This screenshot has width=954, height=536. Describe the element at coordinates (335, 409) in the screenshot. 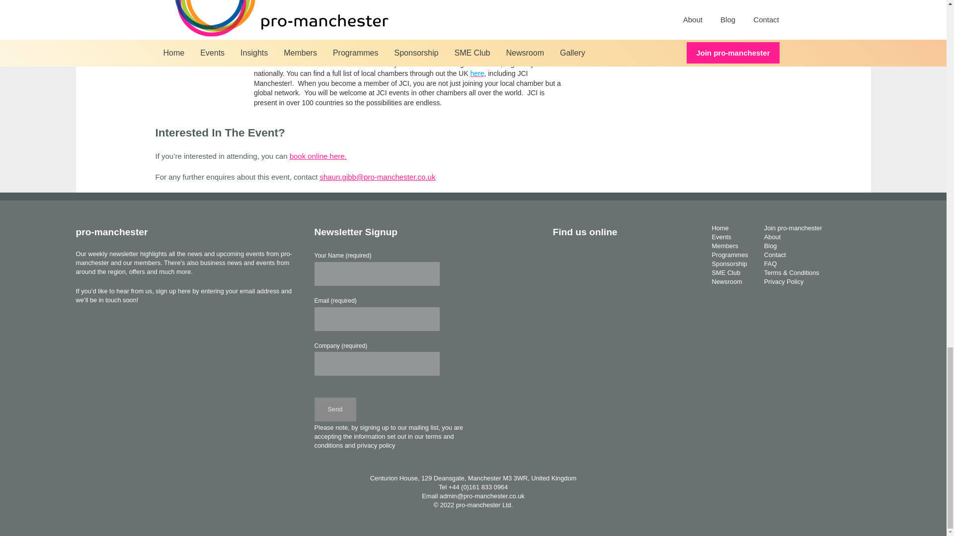

I see `Send` at that location.